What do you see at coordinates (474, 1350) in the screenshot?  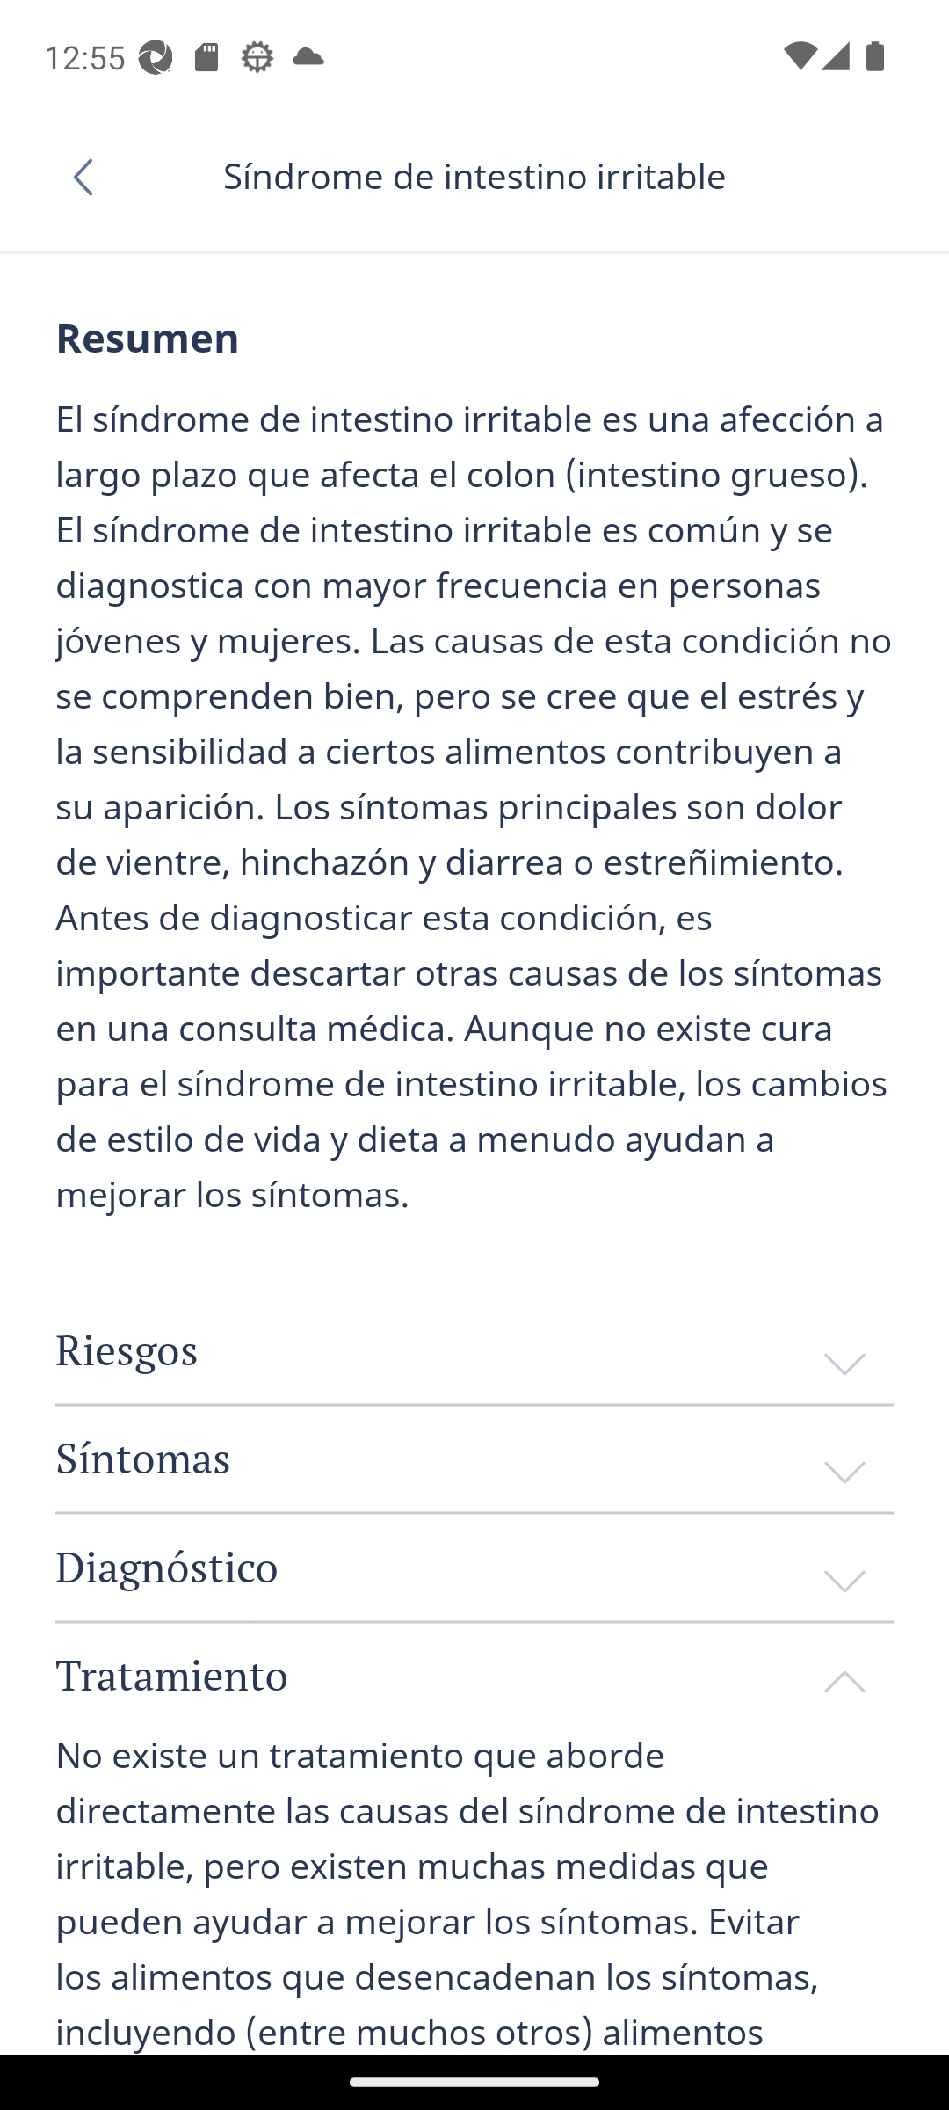 I see `Riesgos ` at bounding box center [474, 1350].